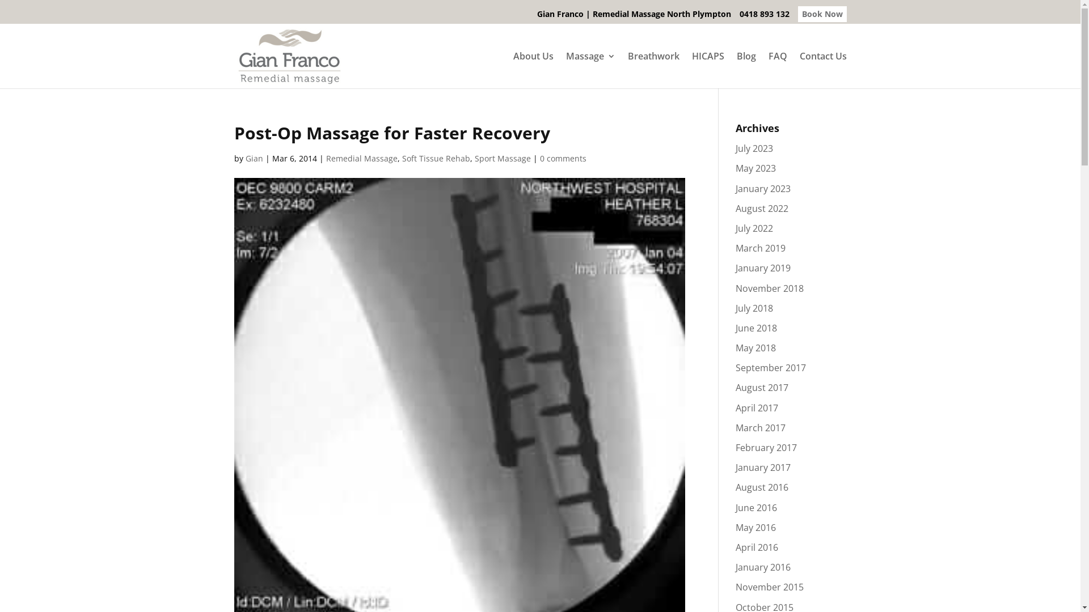 The image size is (1089, 612). Describe the element at coordinates (708, 70) in the screenshot. I see `HICAPS` at that location.